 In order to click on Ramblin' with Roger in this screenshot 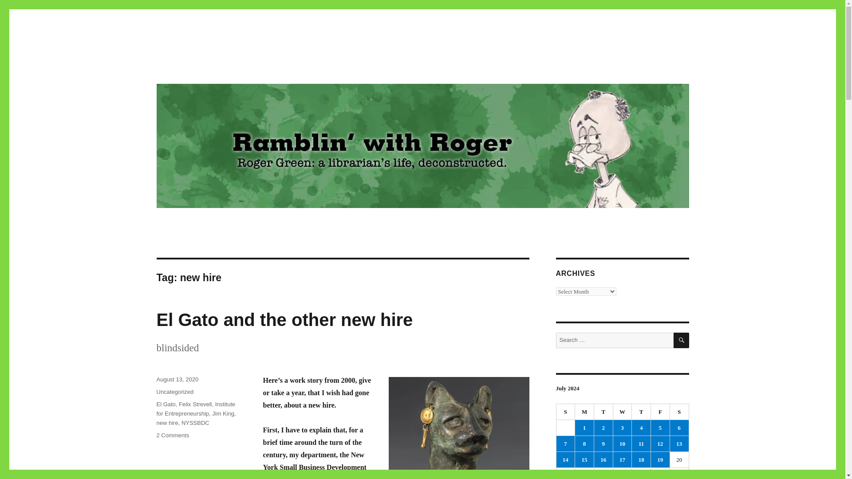, I will do `click(565, 444)`.